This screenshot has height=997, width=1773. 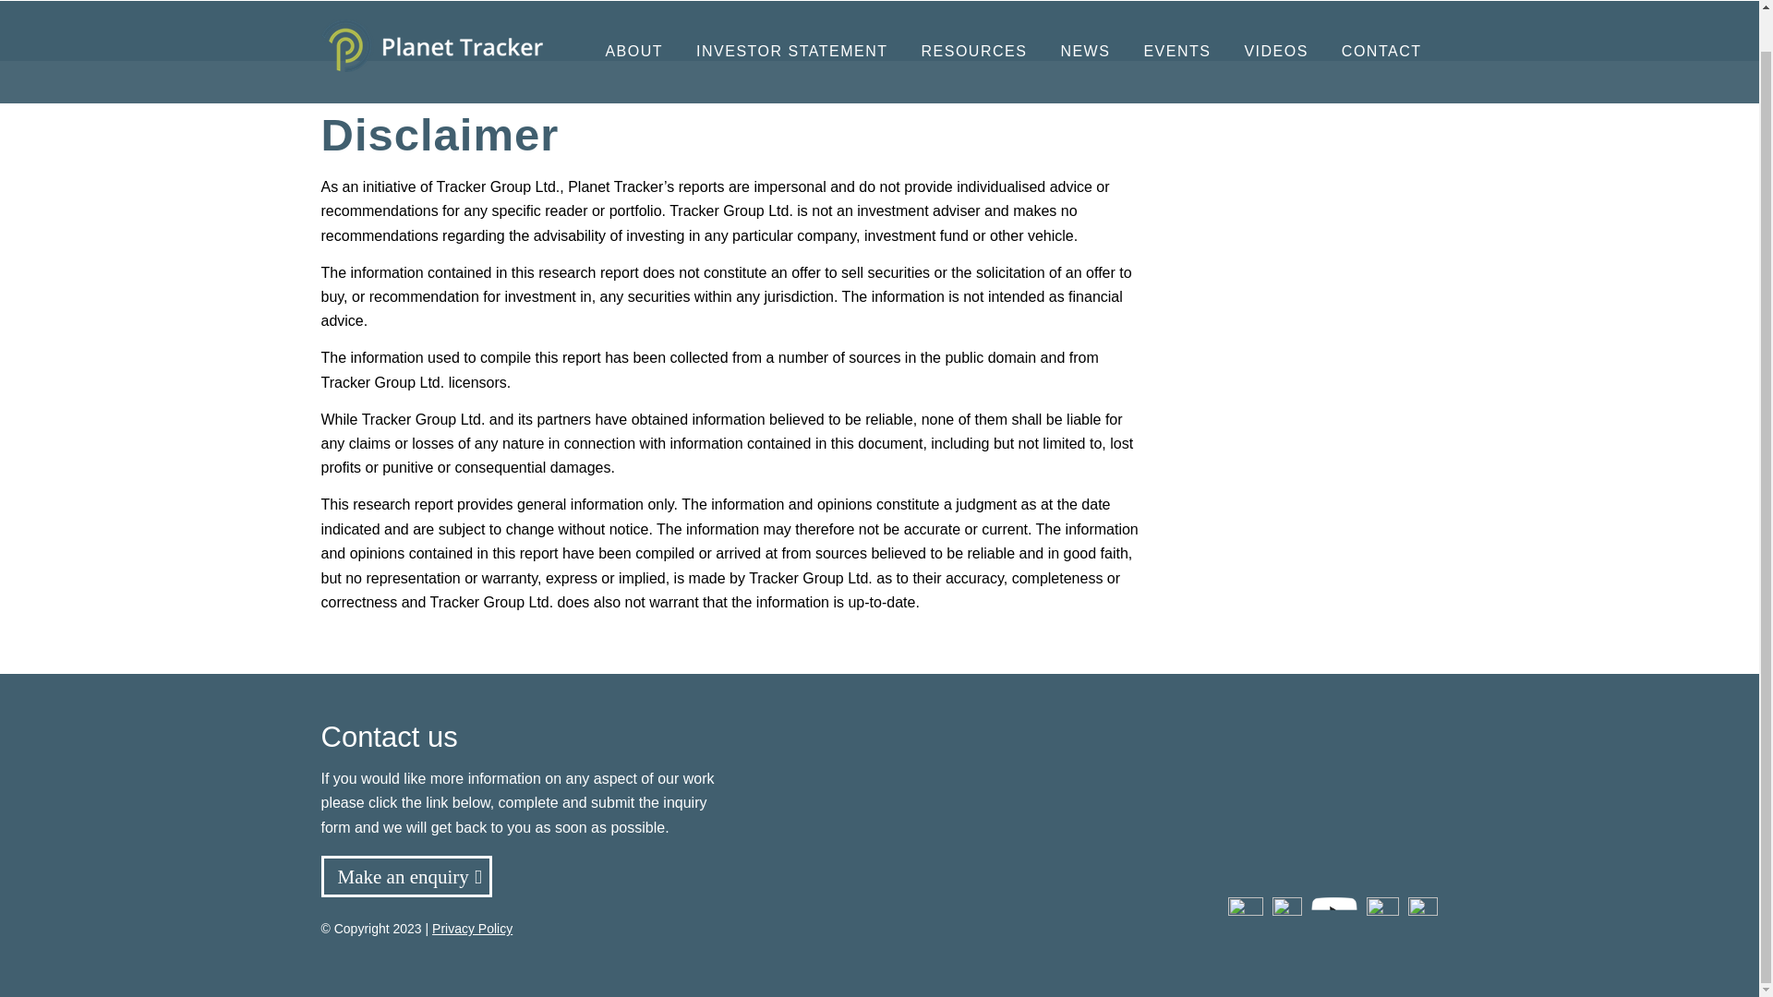 I want to click on Privacy Policy, so click(x=472, y=929).